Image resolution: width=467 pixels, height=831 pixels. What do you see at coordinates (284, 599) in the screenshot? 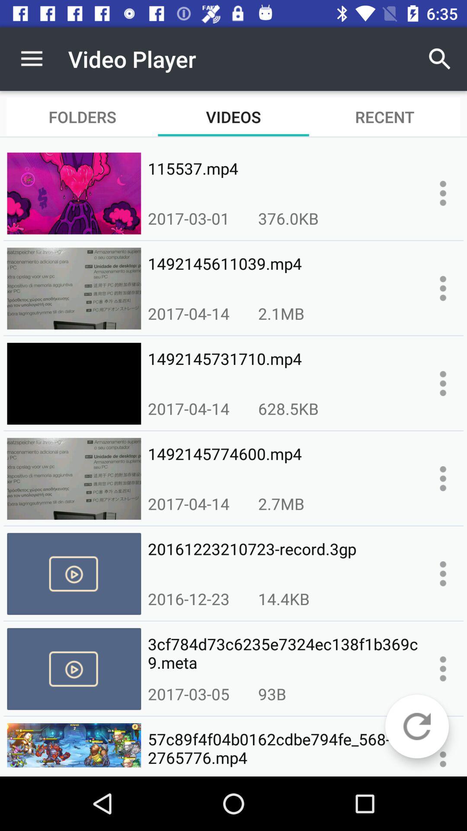
I see `select item below the 20161223210723-record.3gp` at bounding box center [284, 599].